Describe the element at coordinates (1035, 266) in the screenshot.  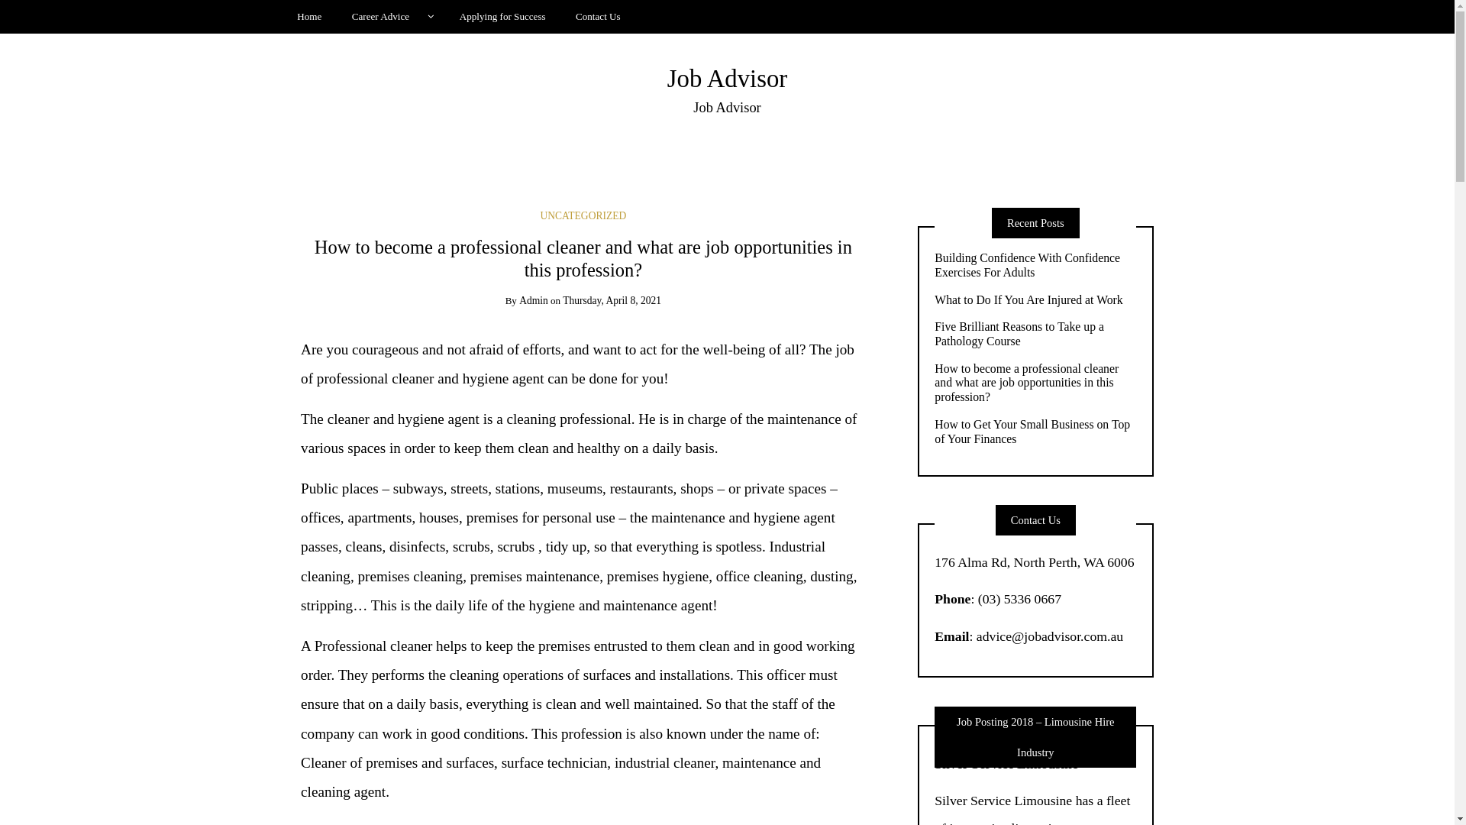
I see `Building Confidence With Confidence Exercises For Adults` at that location.